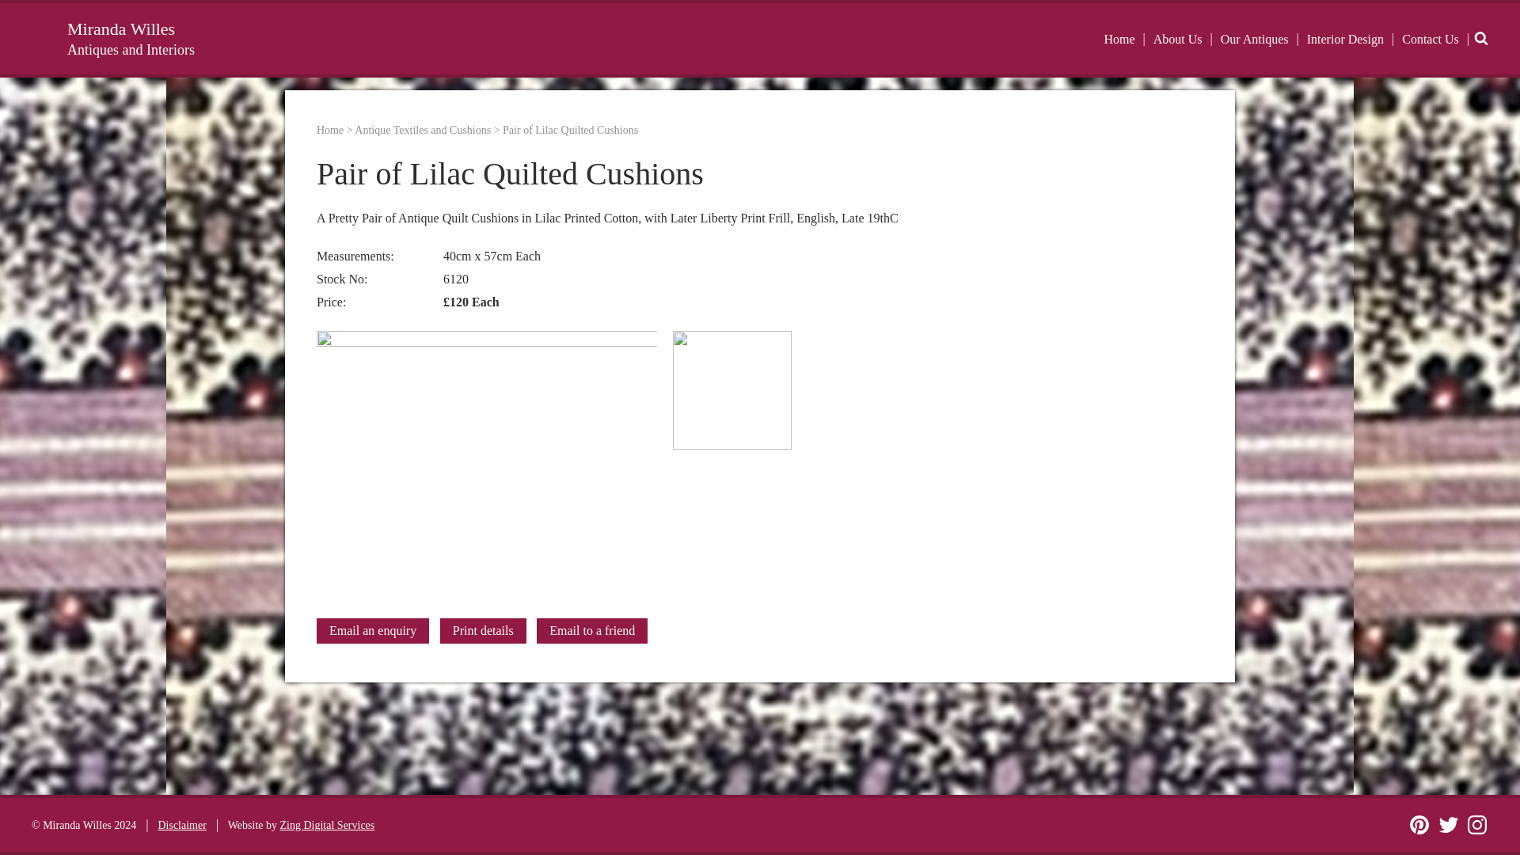  Describe the element at coordinates (591, 630) in the screenshot. I see `Email to a friend` at that location.